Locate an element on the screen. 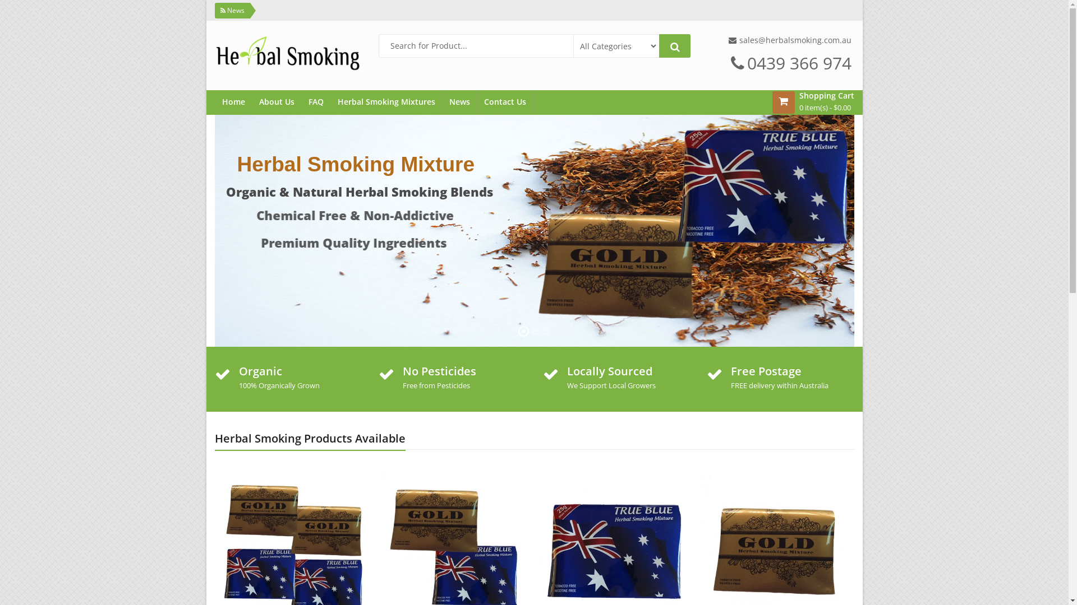  News is located at coordinates (459, 102).